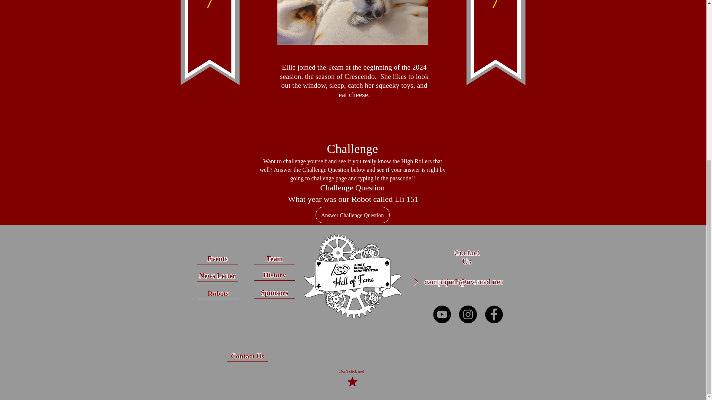 This screenshot has width=712, height=400. What do you see at coordinates (218, 293) in the screenshot?
I see `Robots` at bounding box center [218, 293].